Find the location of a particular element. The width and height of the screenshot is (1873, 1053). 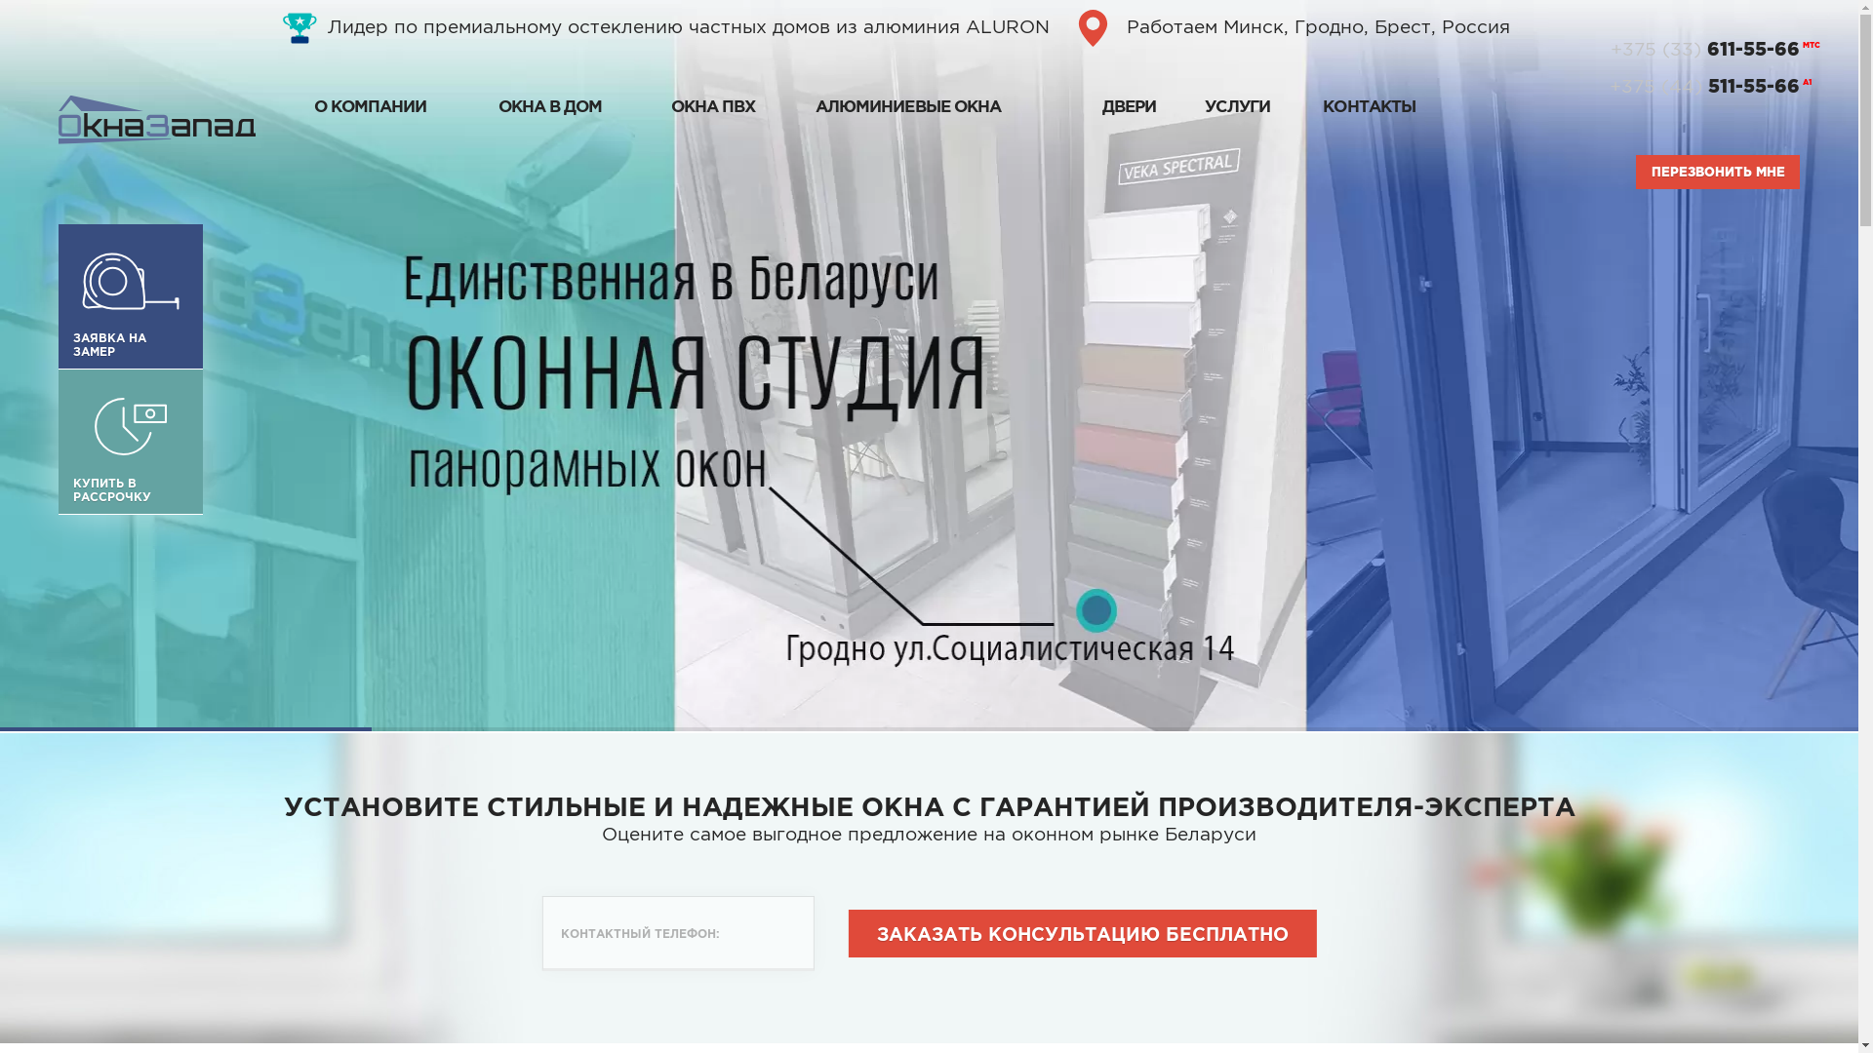

+375 (44) 511-55-66
A1 is located at coordinates (1668, 86).